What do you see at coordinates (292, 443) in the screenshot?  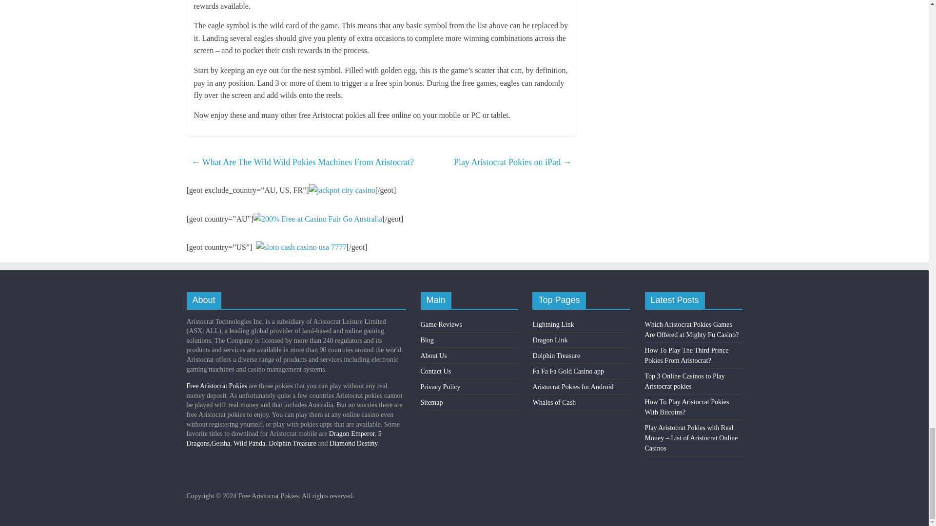 I see `Dolphin Treasure` at bounding box center [292, 443].